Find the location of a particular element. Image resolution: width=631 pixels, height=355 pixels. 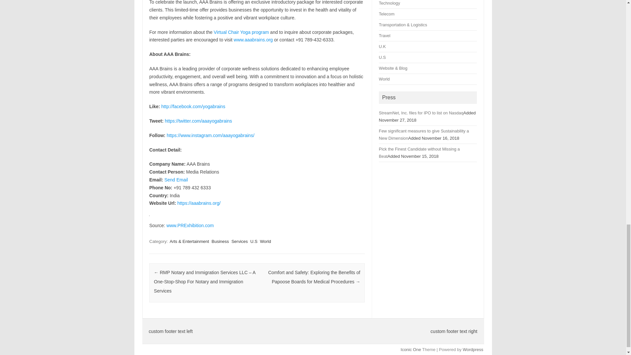

U.S is located at coordinates (254, 241).